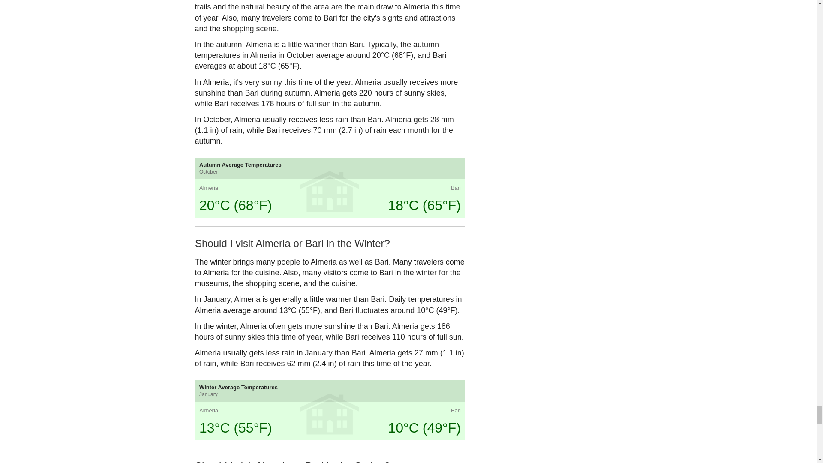  What do you see at coordinates (432, 203) in the screenshot?
I see `Travel Costs for Rome` at bounding box center [432, 203].